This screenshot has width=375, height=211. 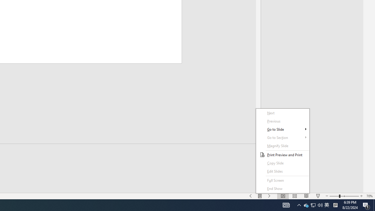 I want to click on Class: NetUITWMenuContainer, so click(x=366, y=205).